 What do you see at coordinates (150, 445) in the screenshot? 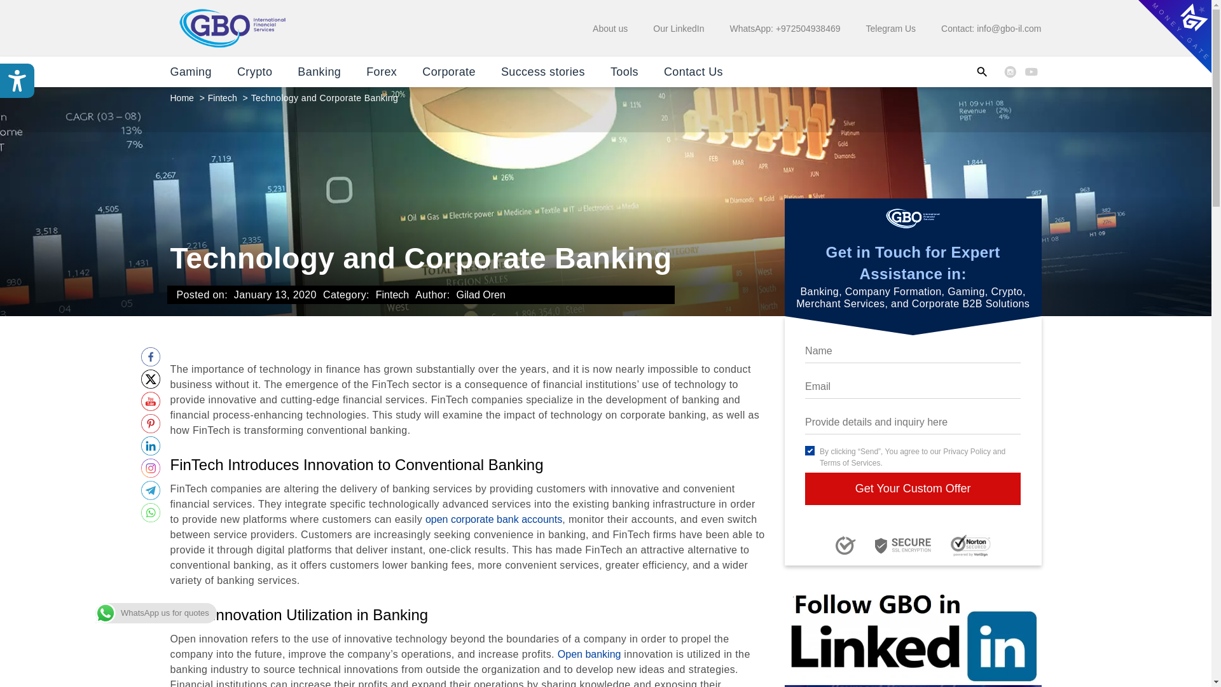
I see `LinkedIn` at bounding box center [150, 445].